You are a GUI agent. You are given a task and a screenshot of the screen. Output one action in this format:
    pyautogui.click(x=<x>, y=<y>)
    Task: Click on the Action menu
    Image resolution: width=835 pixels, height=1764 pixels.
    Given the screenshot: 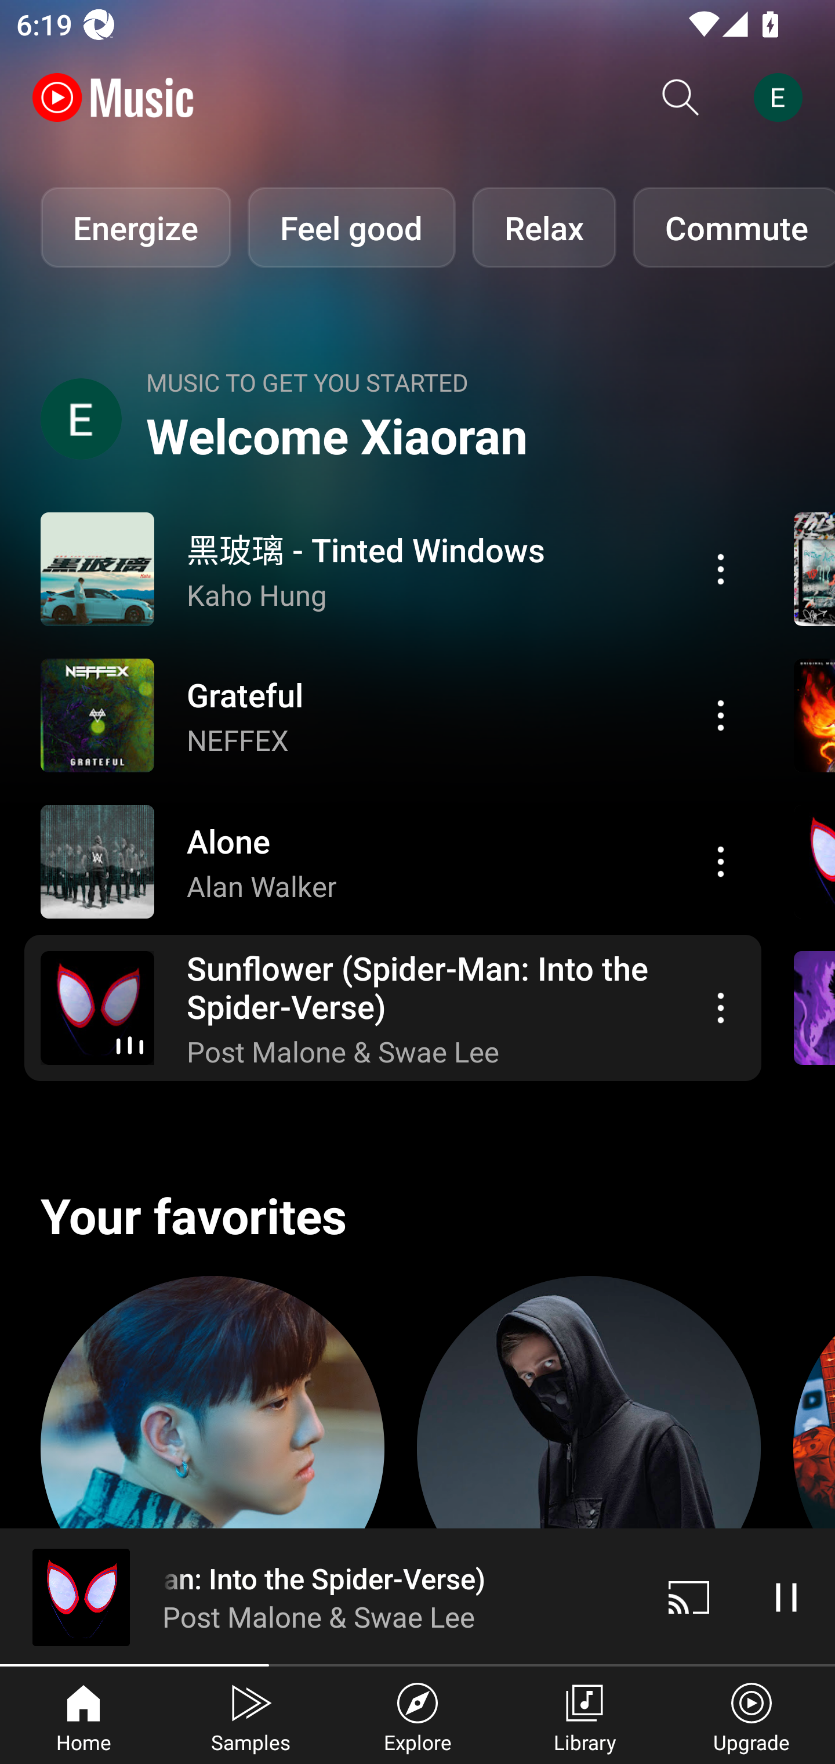 What is the action you would take?
    pyautogui.click(x=393, y=1008)
    